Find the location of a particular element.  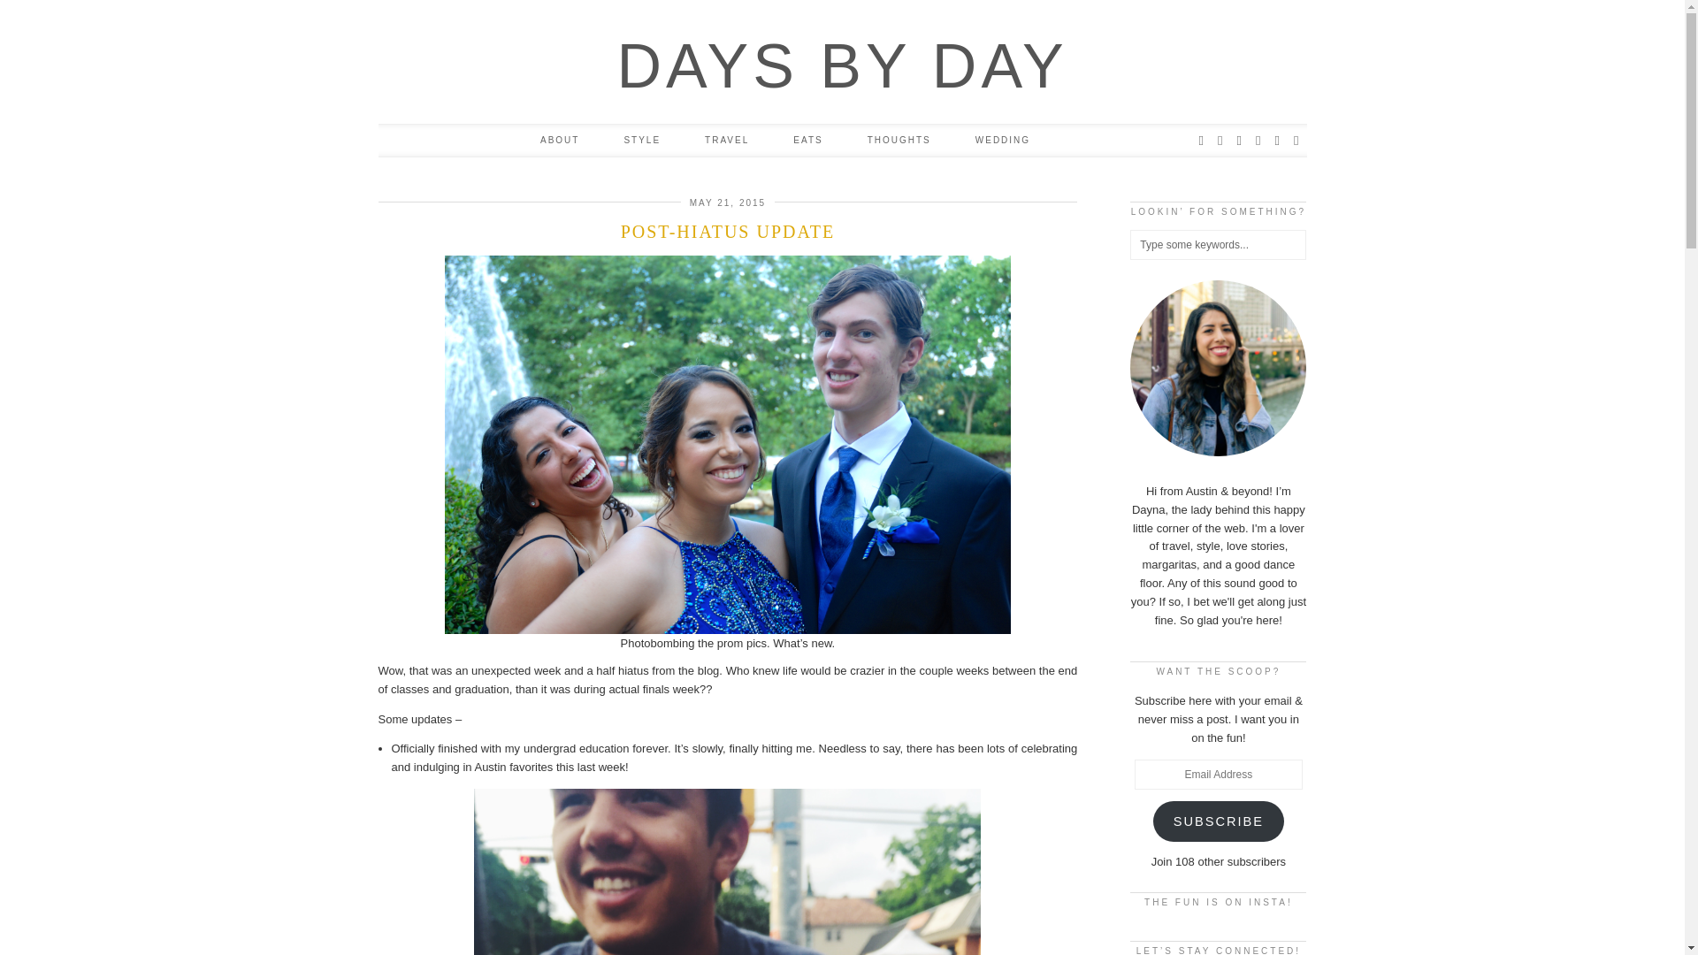

ABOUT is located at coordinates (559, 141).